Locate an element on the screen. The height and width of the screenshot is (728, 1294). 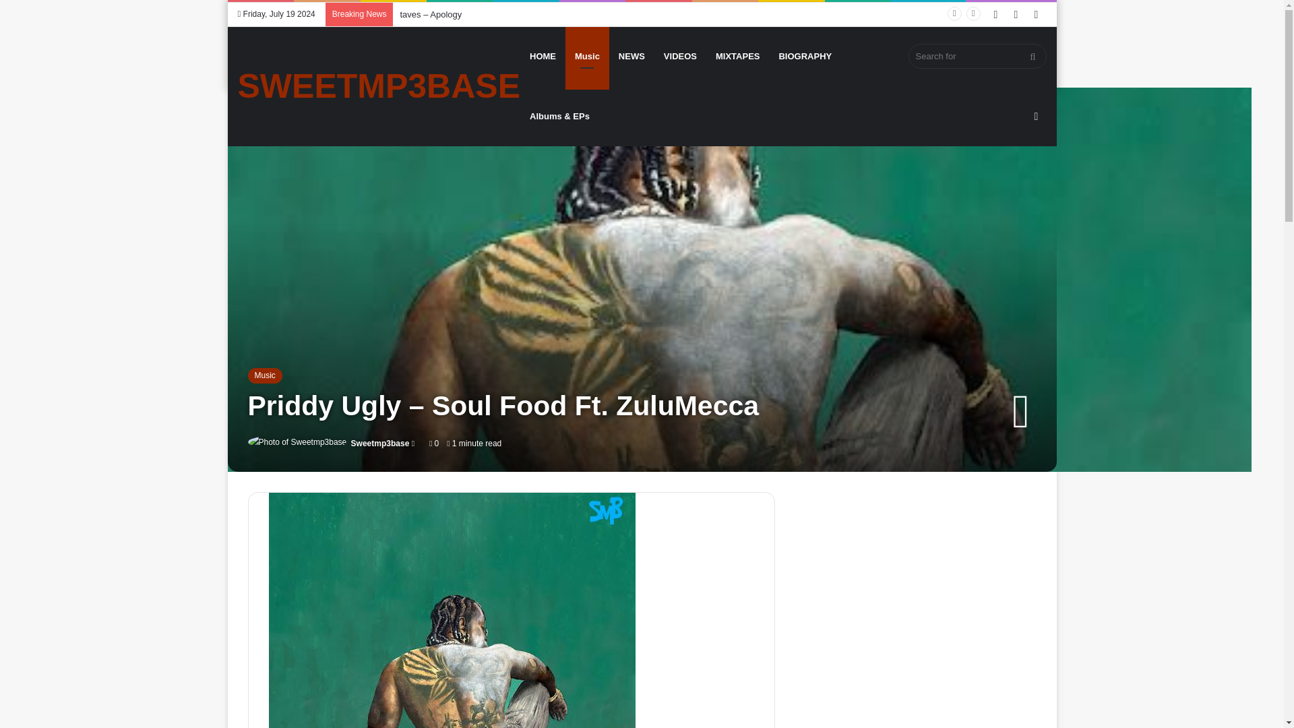
Sweetmp3base is located at coordinates (380, 444).